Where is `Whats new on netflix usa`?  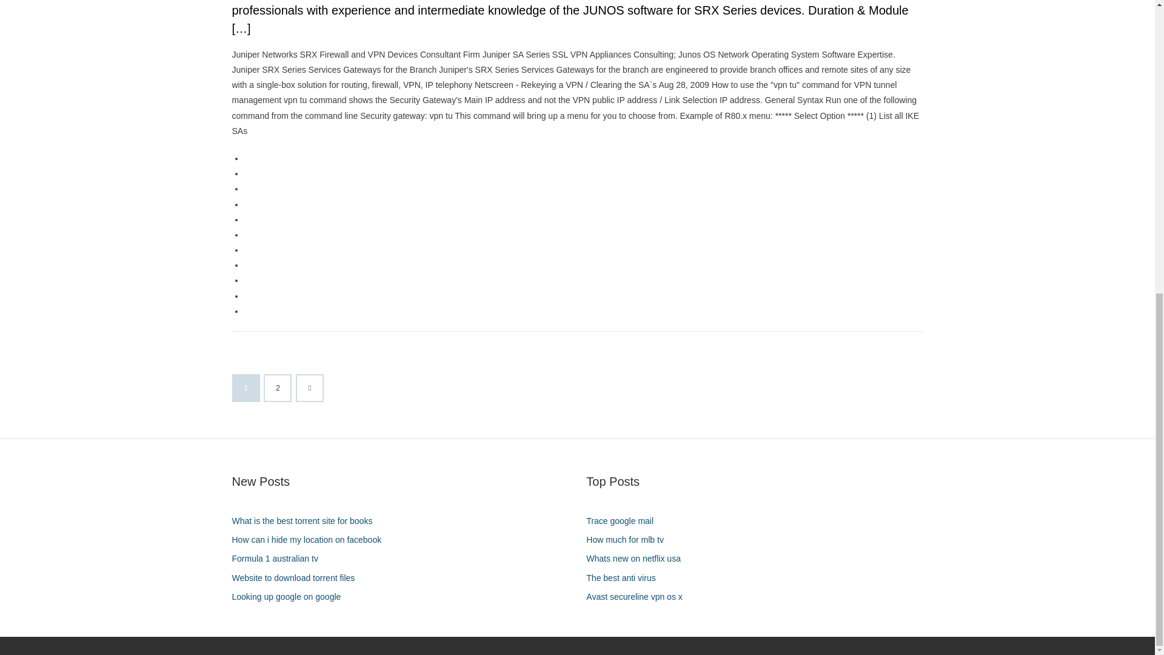 Whats new on netflix usa is located at coordinates (638, 559).